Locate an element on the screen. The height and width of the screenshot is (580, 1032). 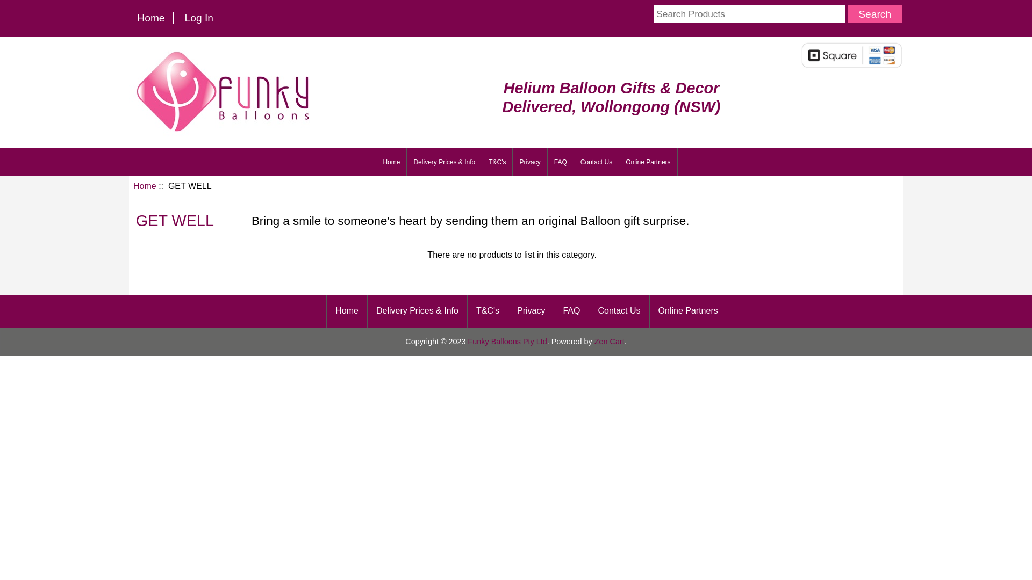
Privacy is located at coordinates (530, 162).